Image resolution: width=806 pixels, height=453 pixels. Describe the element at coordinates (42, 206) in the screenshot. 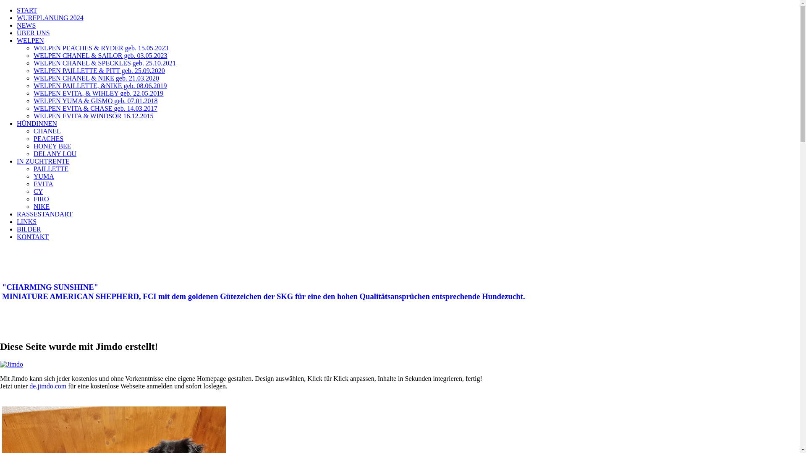

I see `NIKE` at that location.